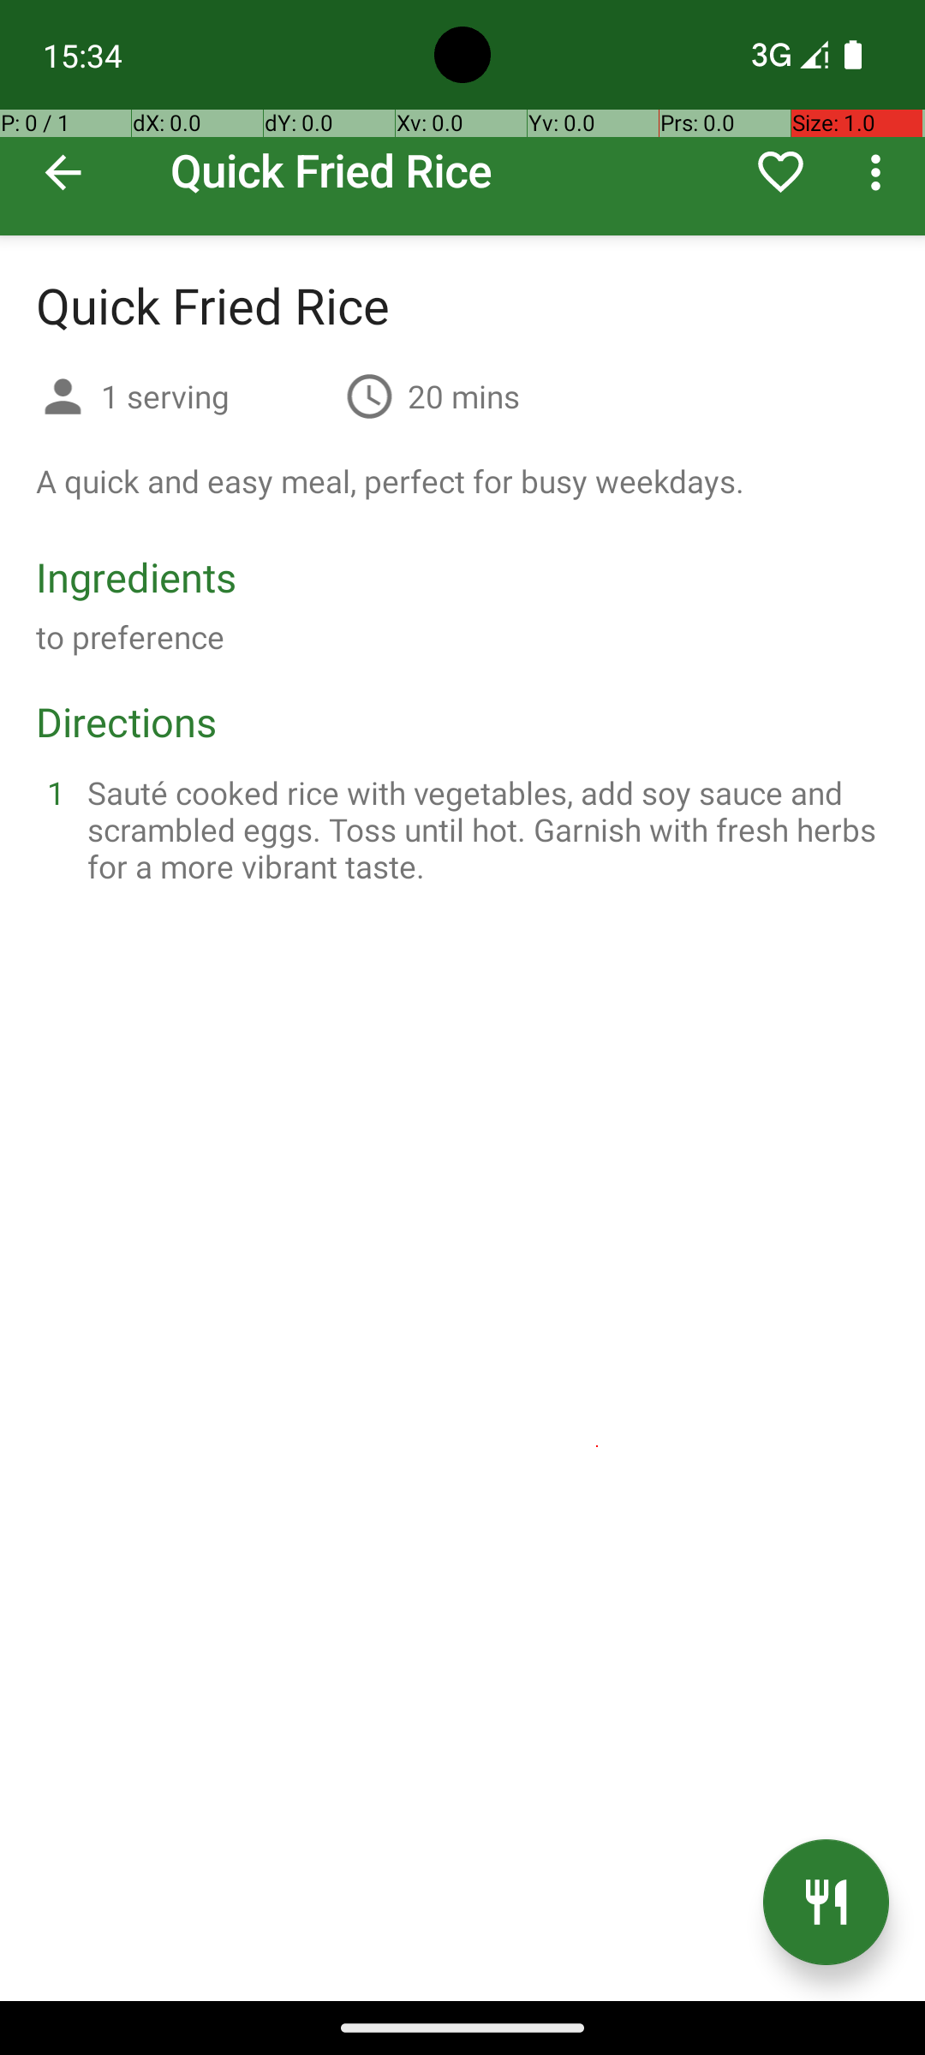  What do you see at coordinates (462, 118) in the screenshot?
I see `Quick Fried Rice` at bounding box center [462, 118].